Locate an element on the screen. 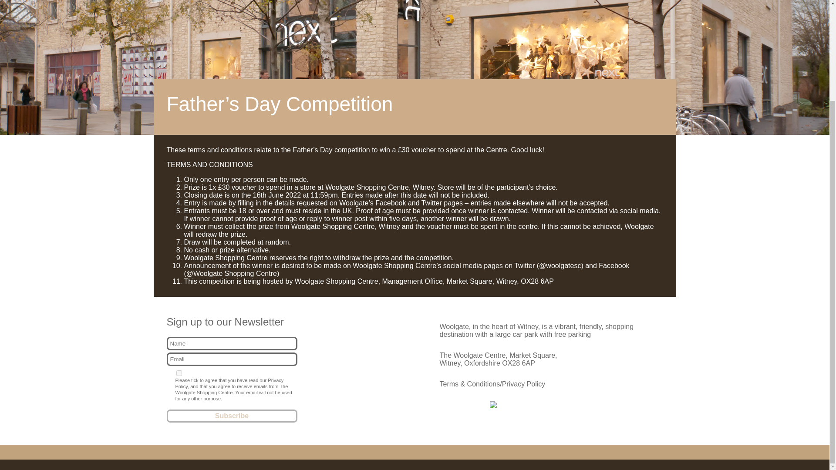  Privacy Policy is located at coordinates (229, 383).